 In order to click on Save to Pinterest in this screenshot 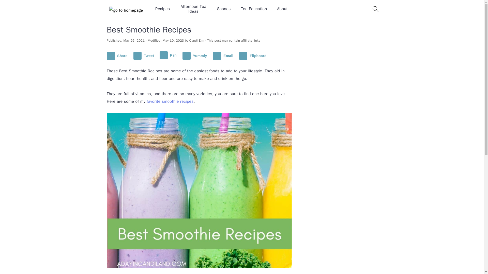, I will do `click(169, 56)`.